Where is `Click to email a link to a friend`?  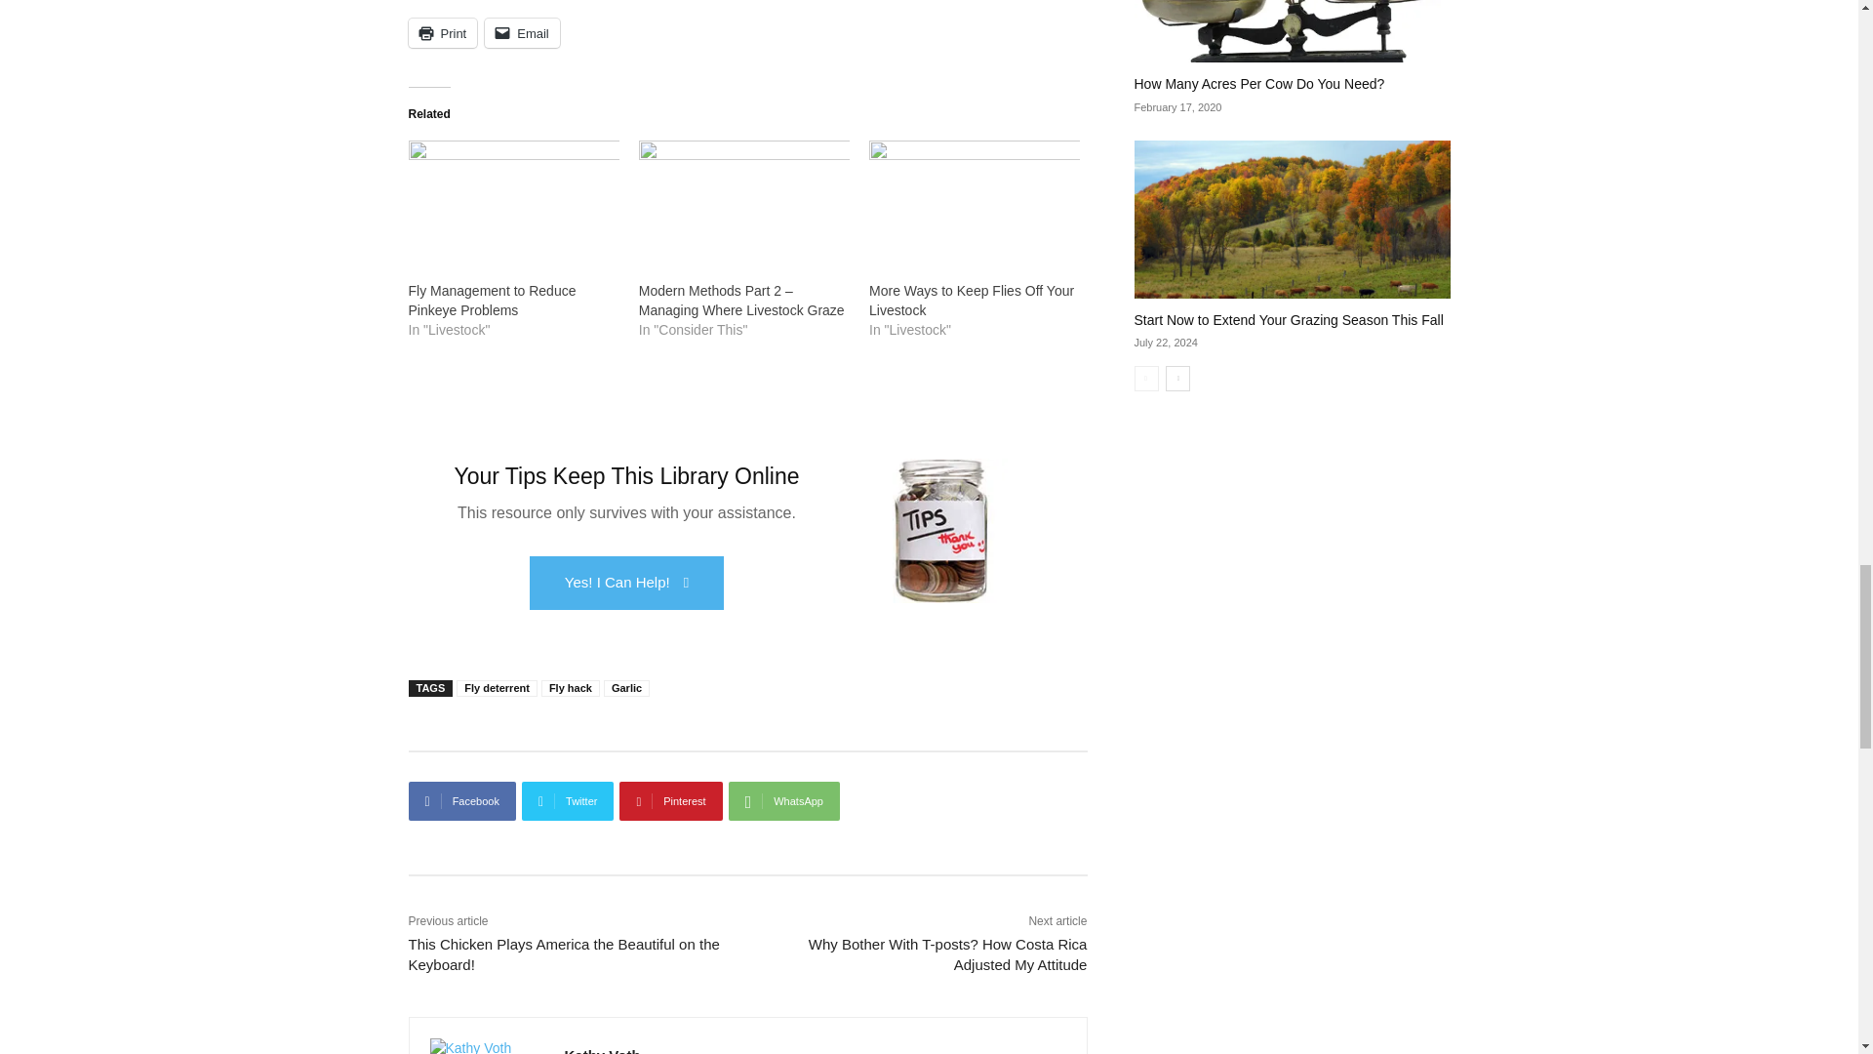 Click to email a link to a friend is located at coordinates (523, 33).